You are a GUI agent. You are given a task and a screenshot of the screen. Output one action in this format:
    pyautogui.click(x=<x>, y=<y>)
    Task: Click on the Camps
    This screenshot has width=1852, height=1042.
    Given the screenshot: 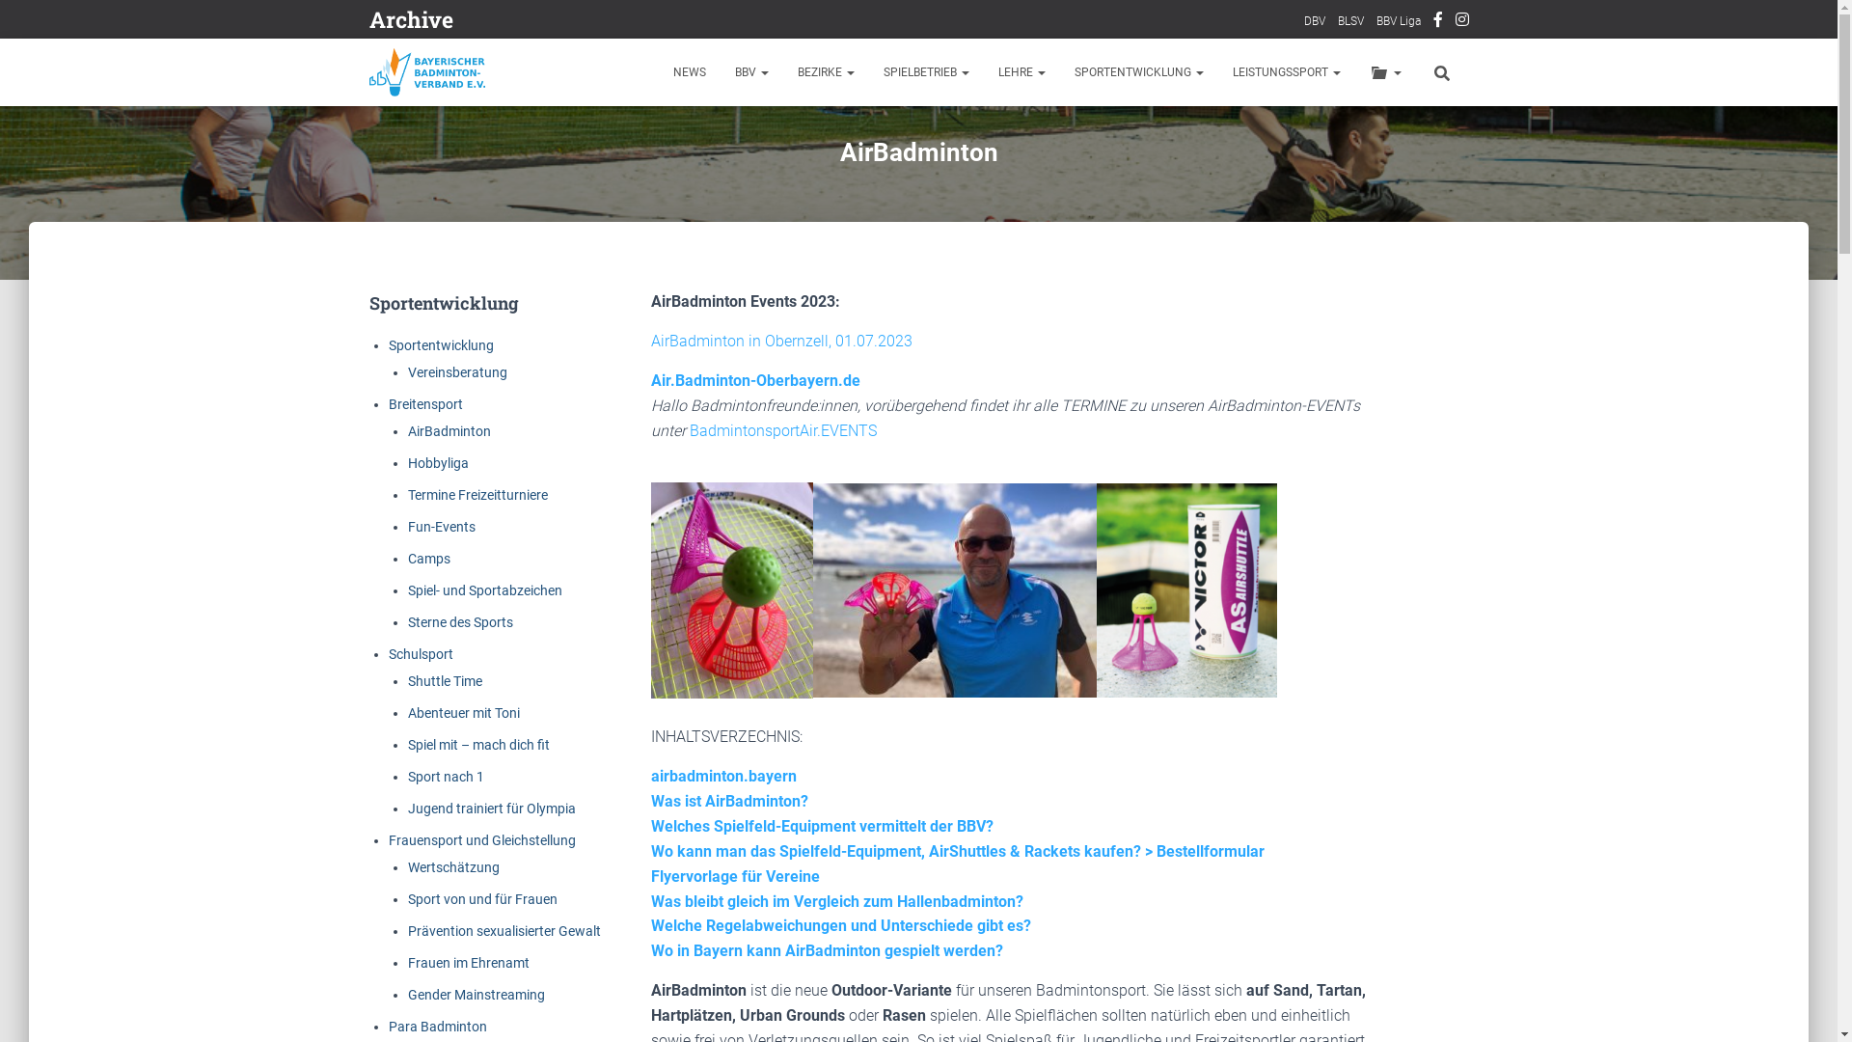 What is the action you would take?
    pyautogui.click(x=428, y=559)
    